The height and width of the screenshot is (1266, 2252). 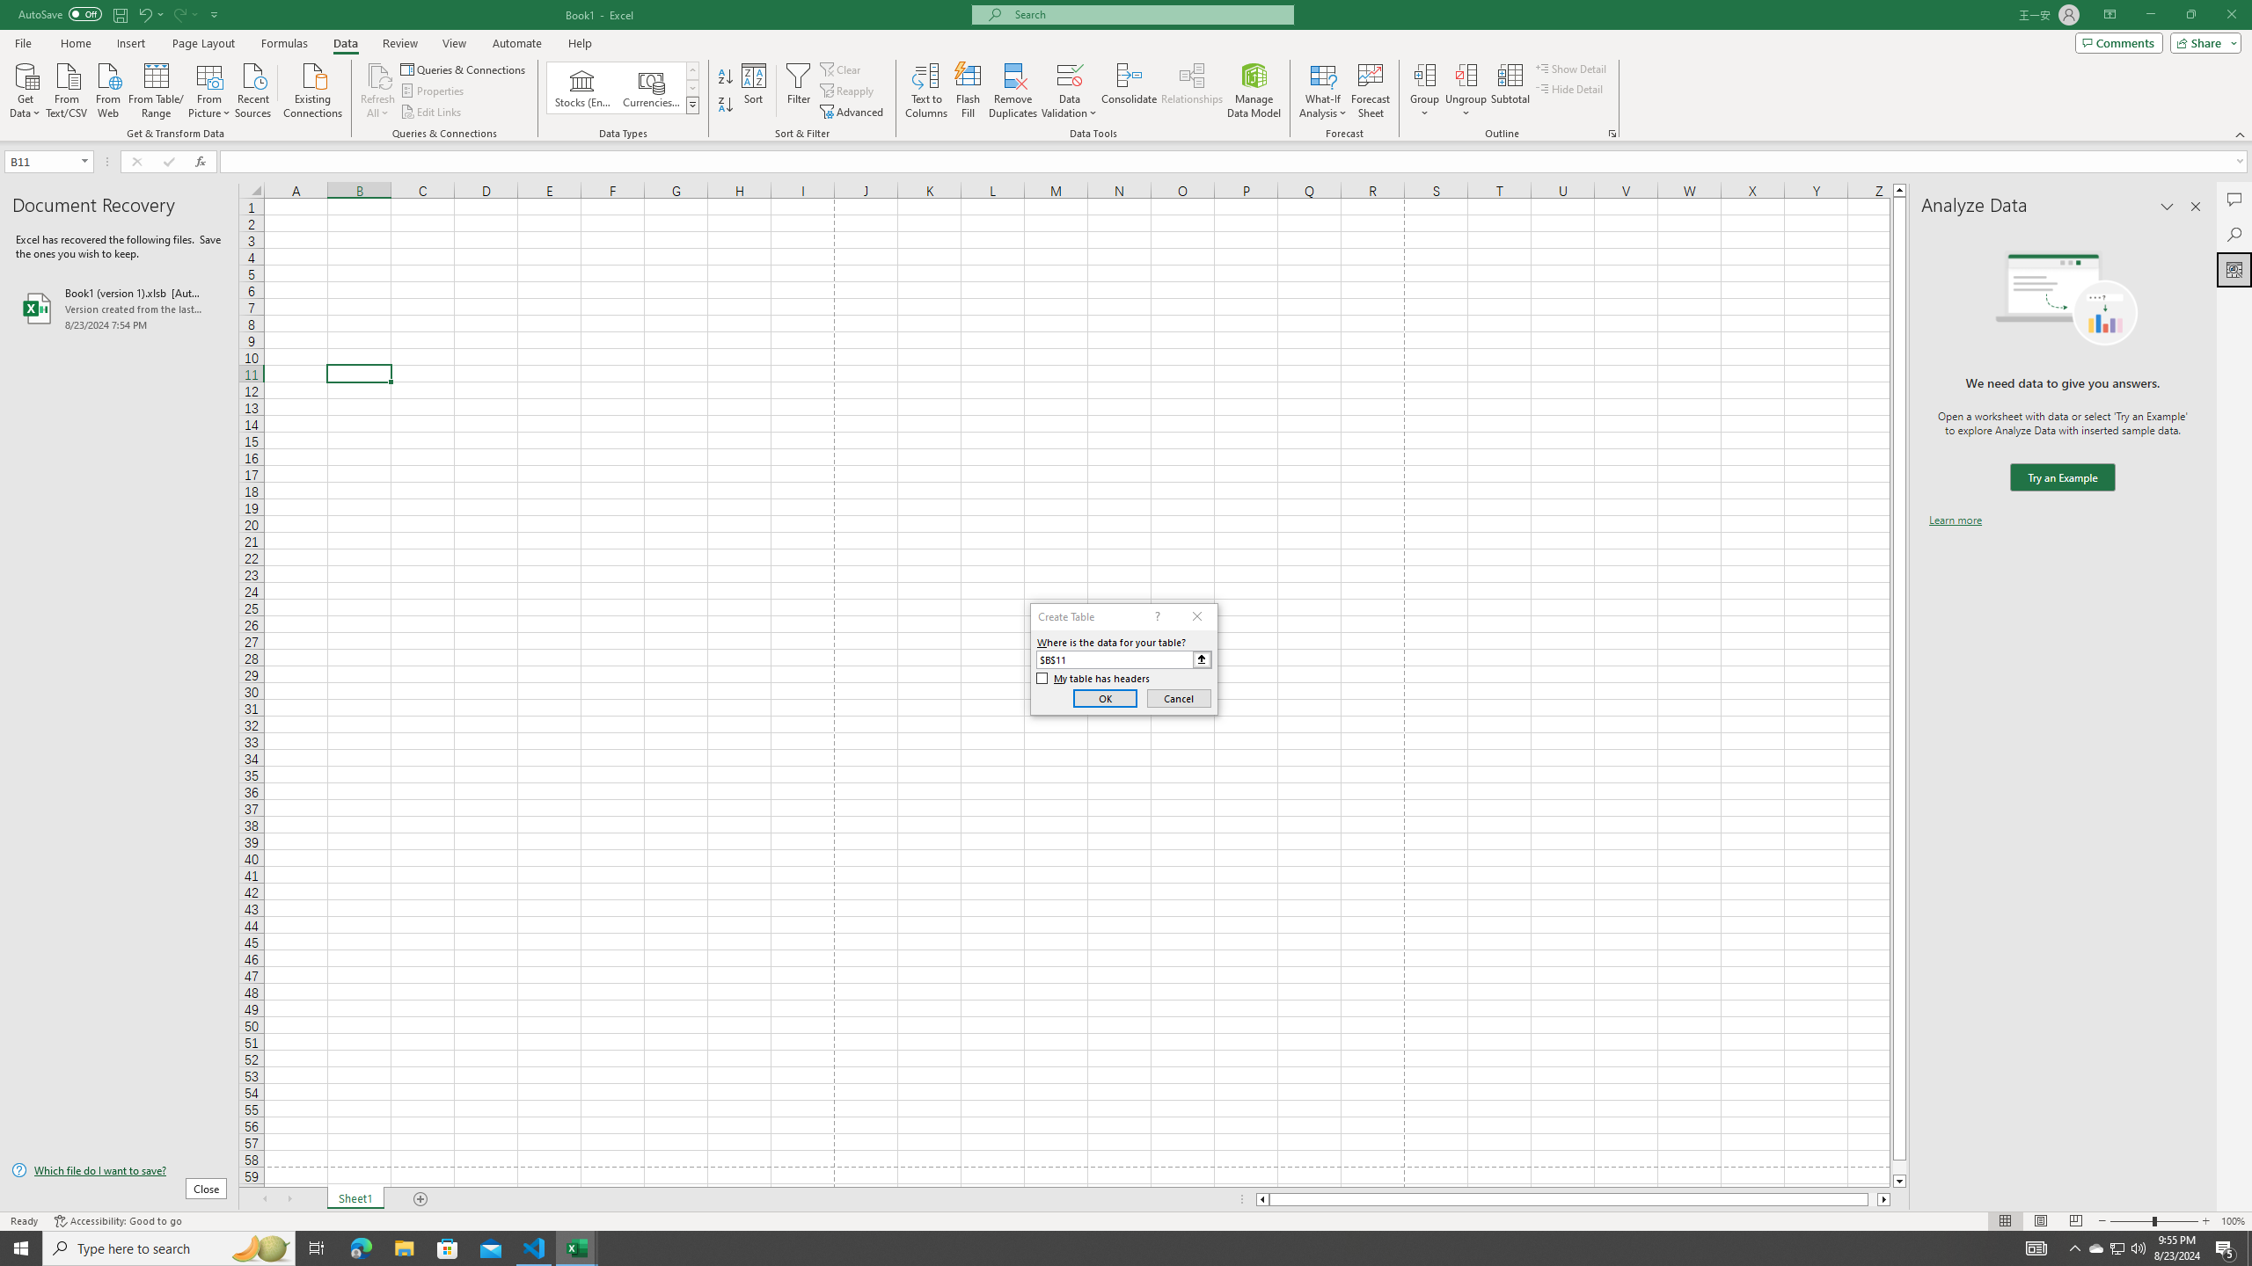 I want to click on Sort..., so click(x=755, y=91).